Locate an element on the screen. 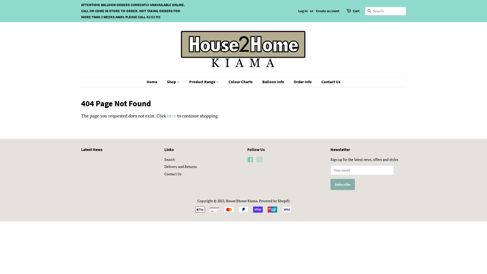 This screenshot has width=487, height=274. Order Info is located at coordinates (303, 82).